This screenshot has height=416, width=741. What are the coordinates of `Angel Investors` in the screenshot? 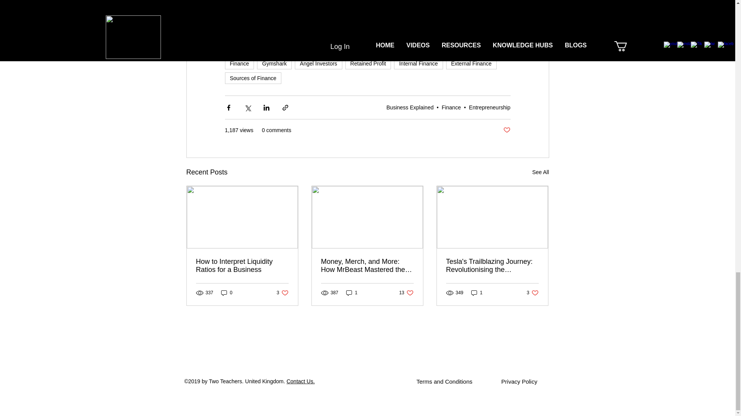 It's located at (319, 64).